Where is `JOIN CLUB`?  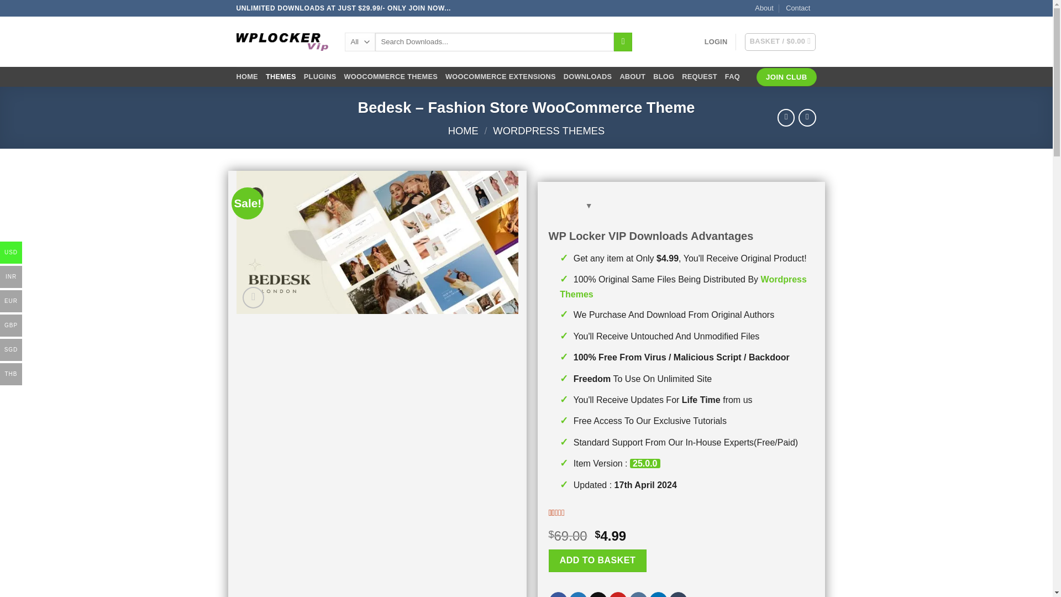
JOIN CLUB is located at coordinates (786, 77).